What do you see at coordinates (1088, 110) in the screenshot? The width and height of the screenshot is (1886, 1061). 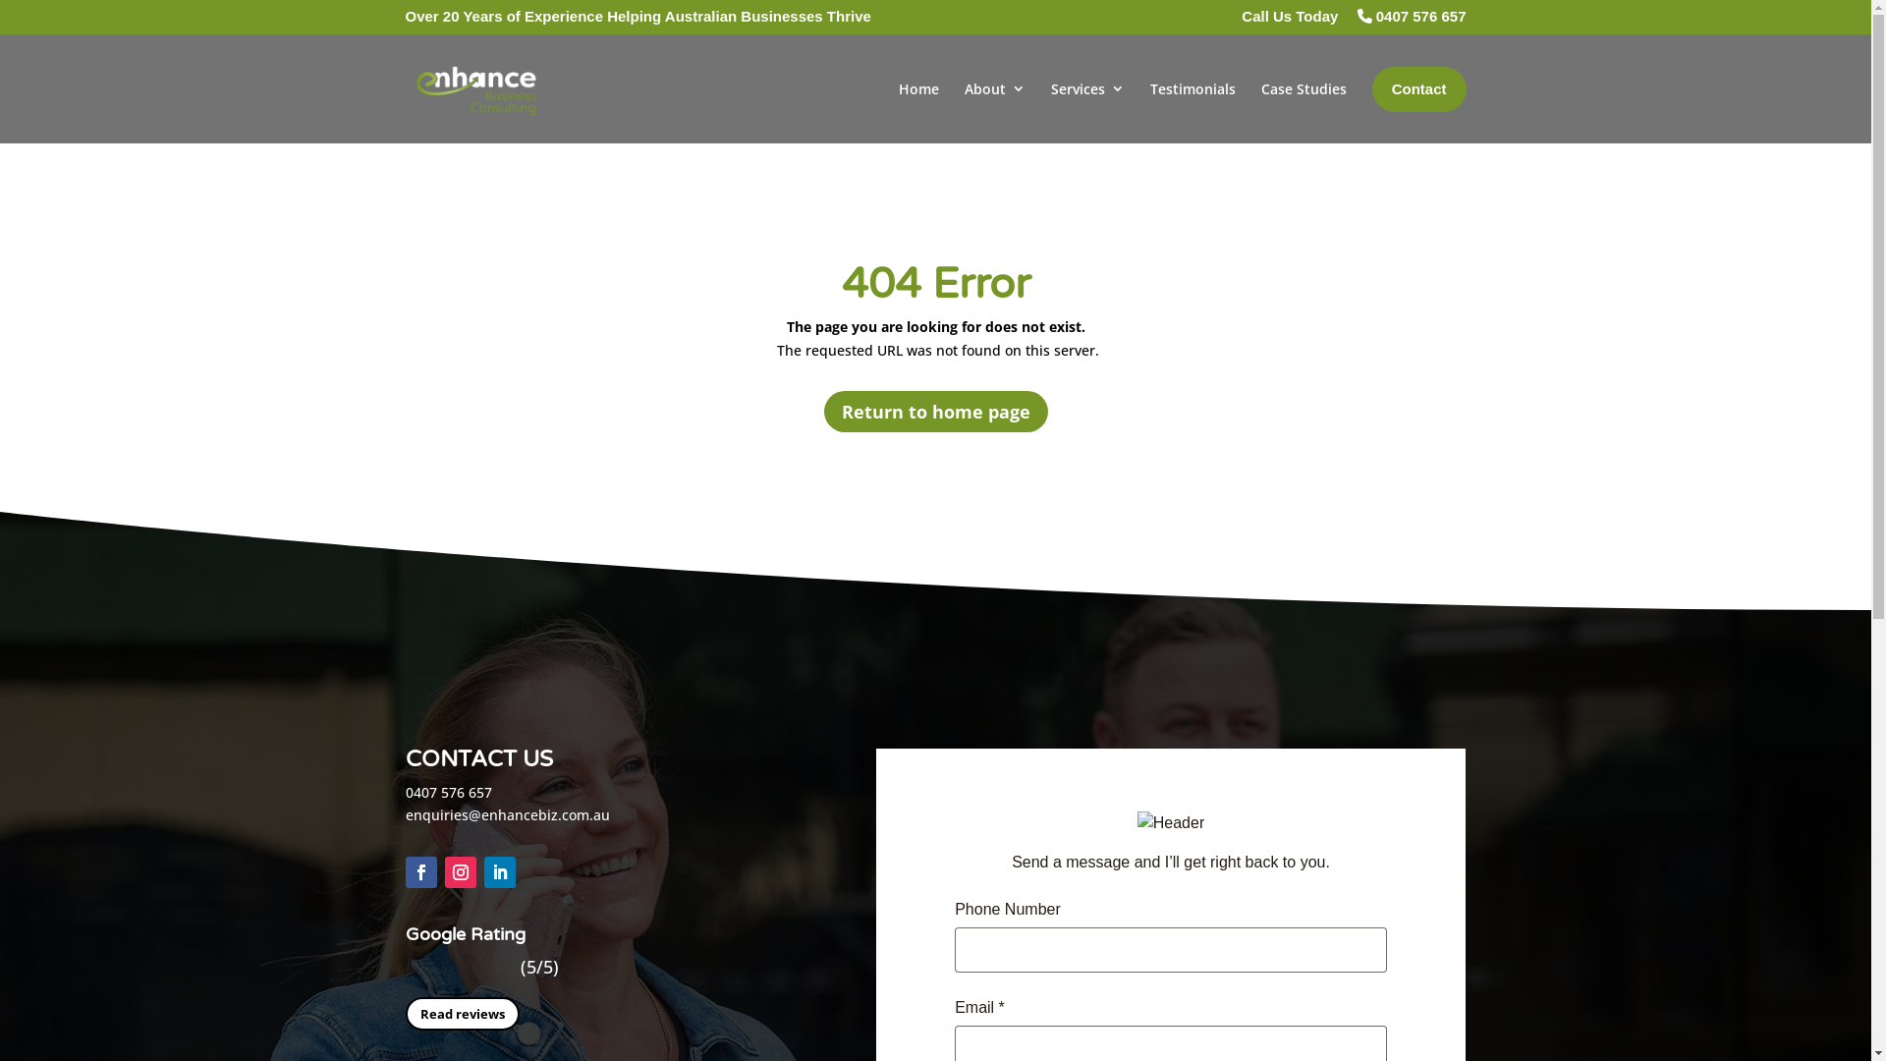 I see `Services` at bounding box center [1088, 110].